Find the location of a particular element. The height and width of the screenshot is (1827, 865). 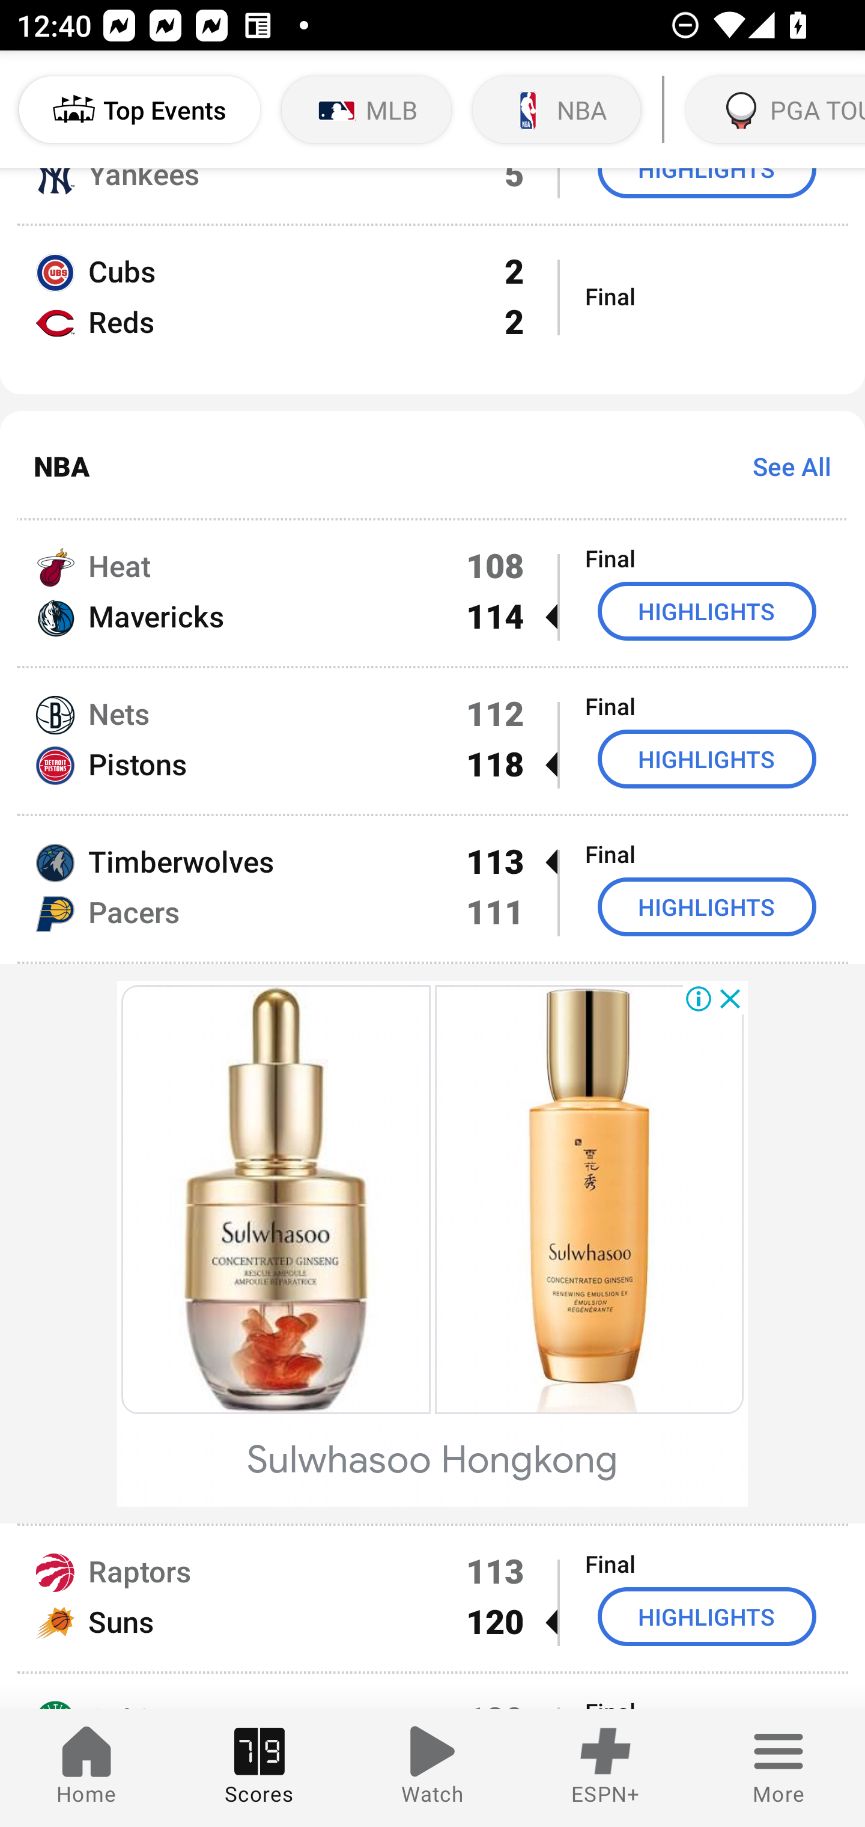

Raptors 113 Final Suns 120  HIGHLIGHTS is located at coordinates (432, 1599).